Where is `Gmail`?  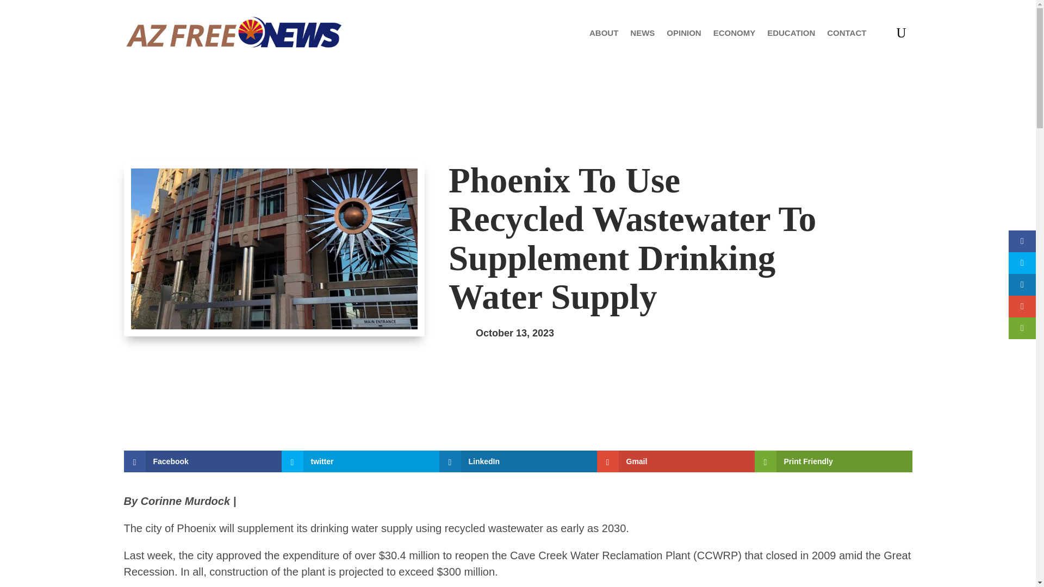
Gmail is located at coordinates (676, 461).